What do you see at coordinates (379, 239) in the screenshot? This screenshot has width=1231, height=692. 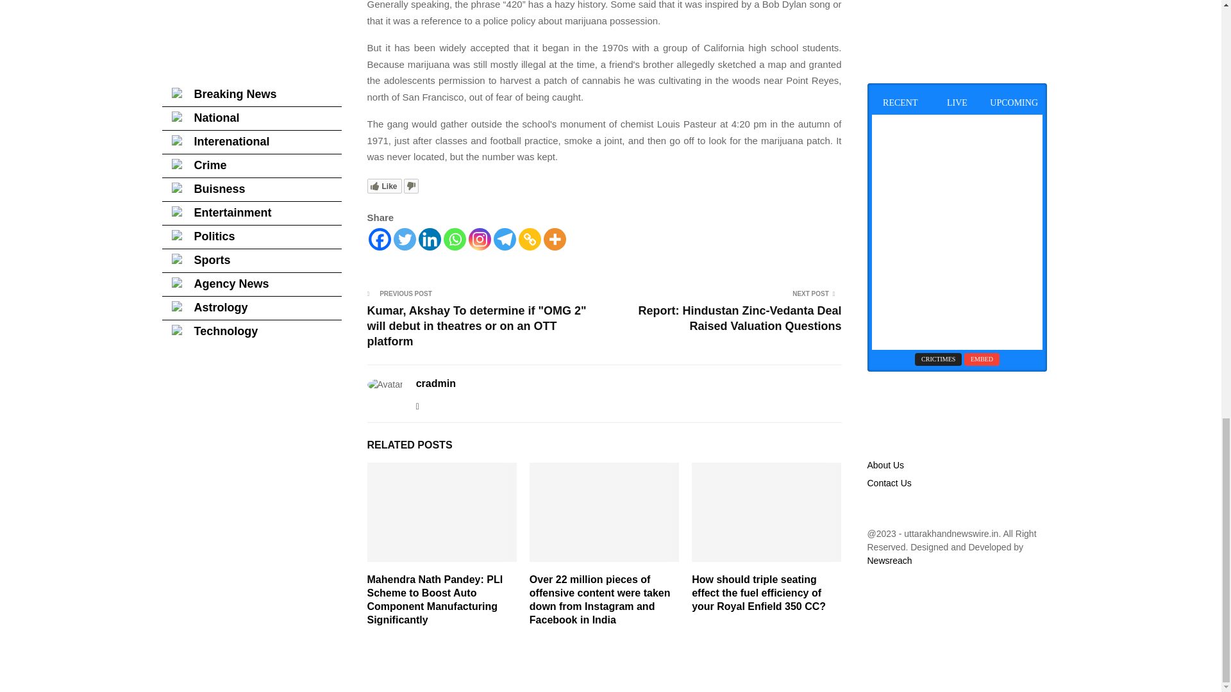 I see `Facebook` at bounding box center [379, 239].